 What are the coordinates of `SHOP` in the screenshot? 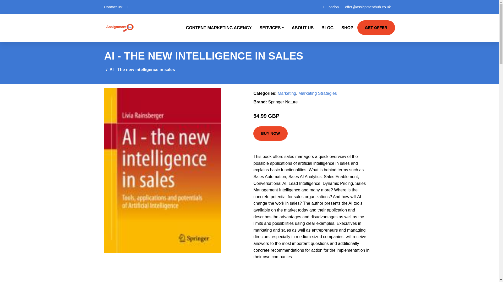 It's located at (347, 28).